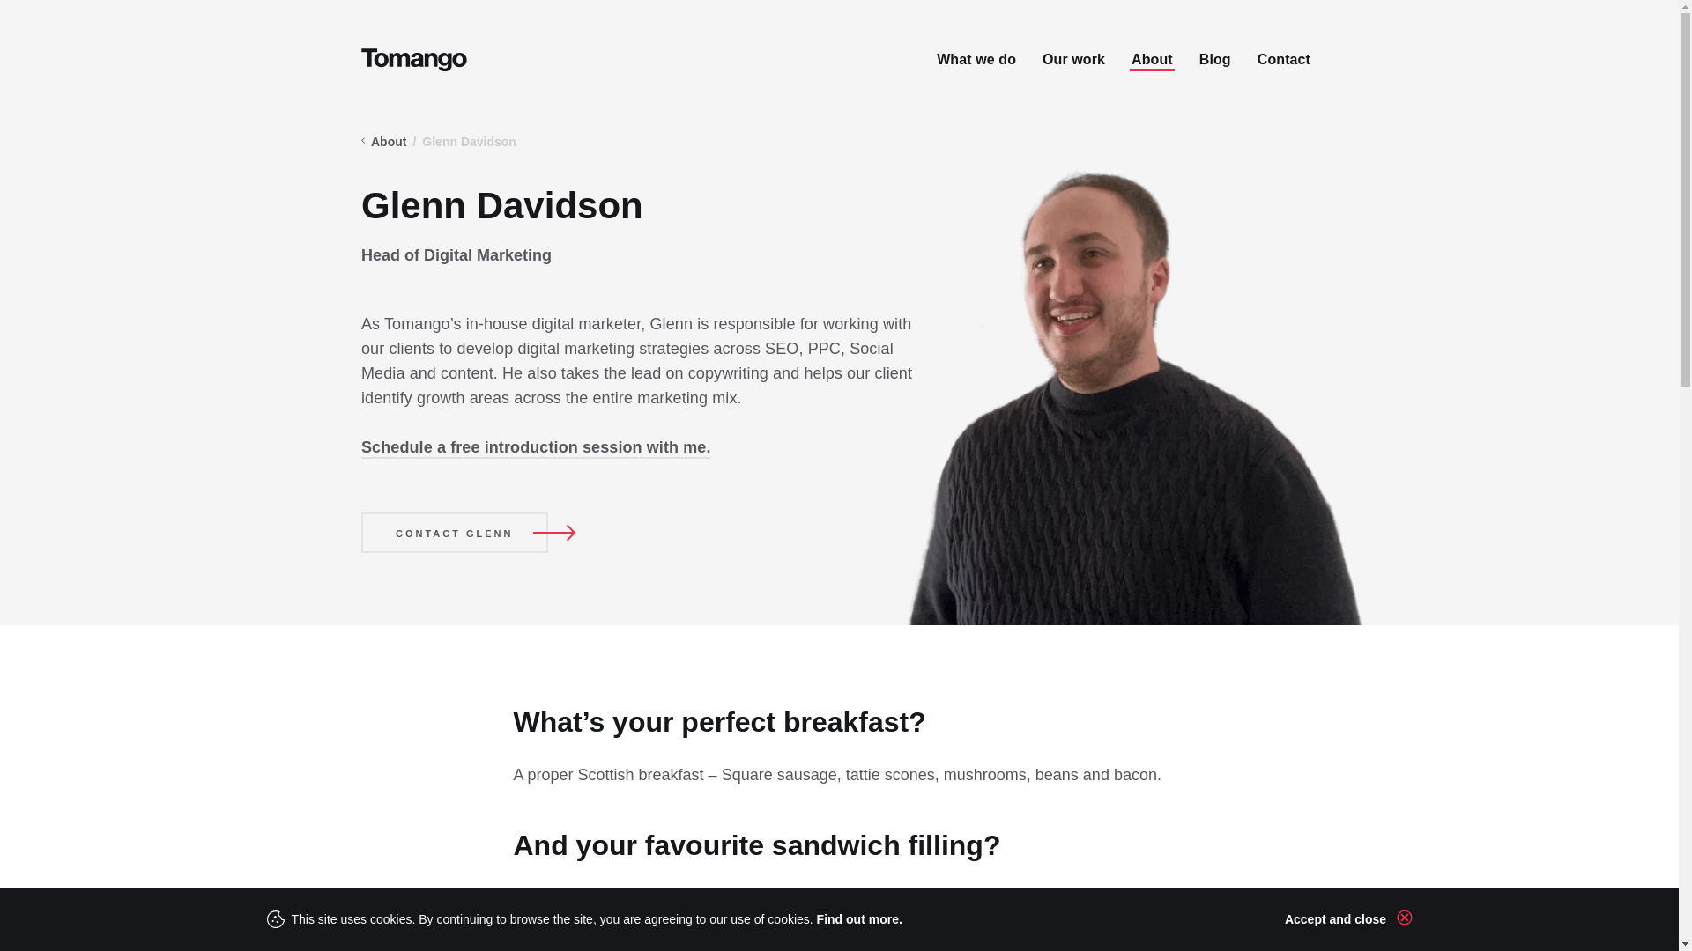 Image resolution: width=1692 pixels, height=951 pixels. I want to click on Our work, so click(1073, 60).